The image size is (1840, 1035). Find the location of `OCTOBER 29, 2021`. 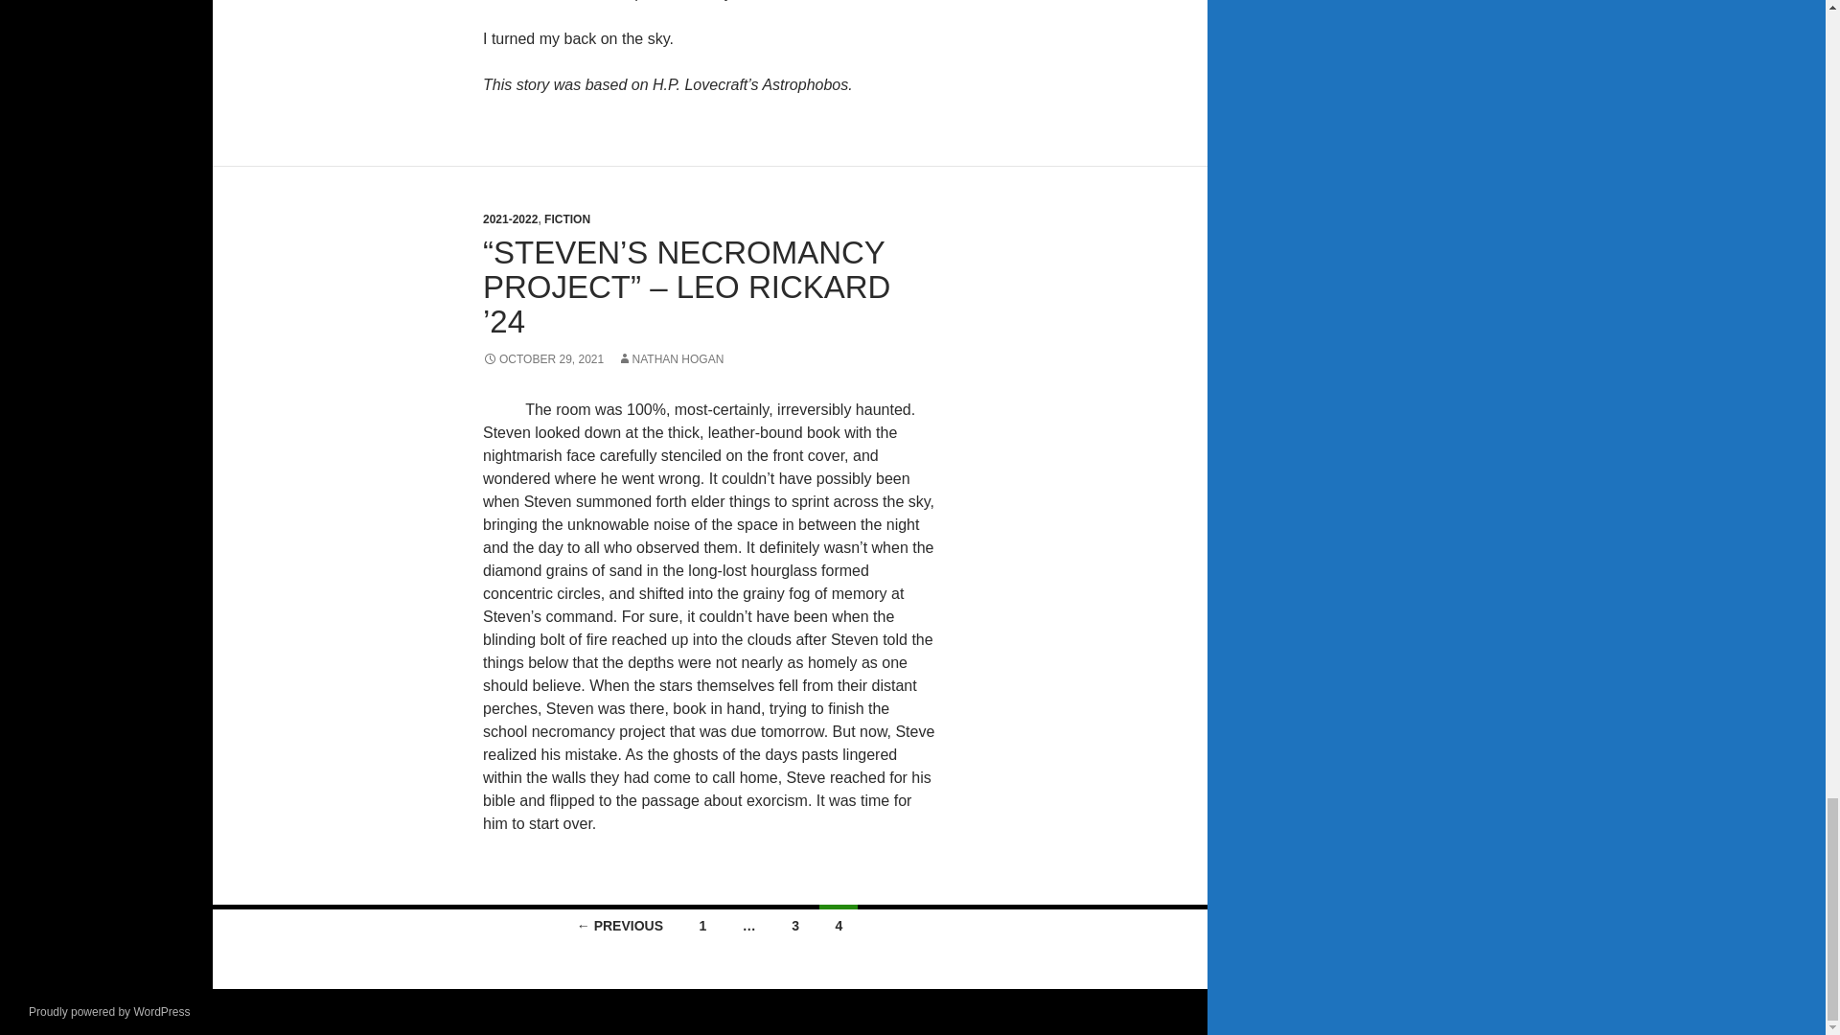

OCTOBER 29, 2021 is located at coordinates (542, 359).